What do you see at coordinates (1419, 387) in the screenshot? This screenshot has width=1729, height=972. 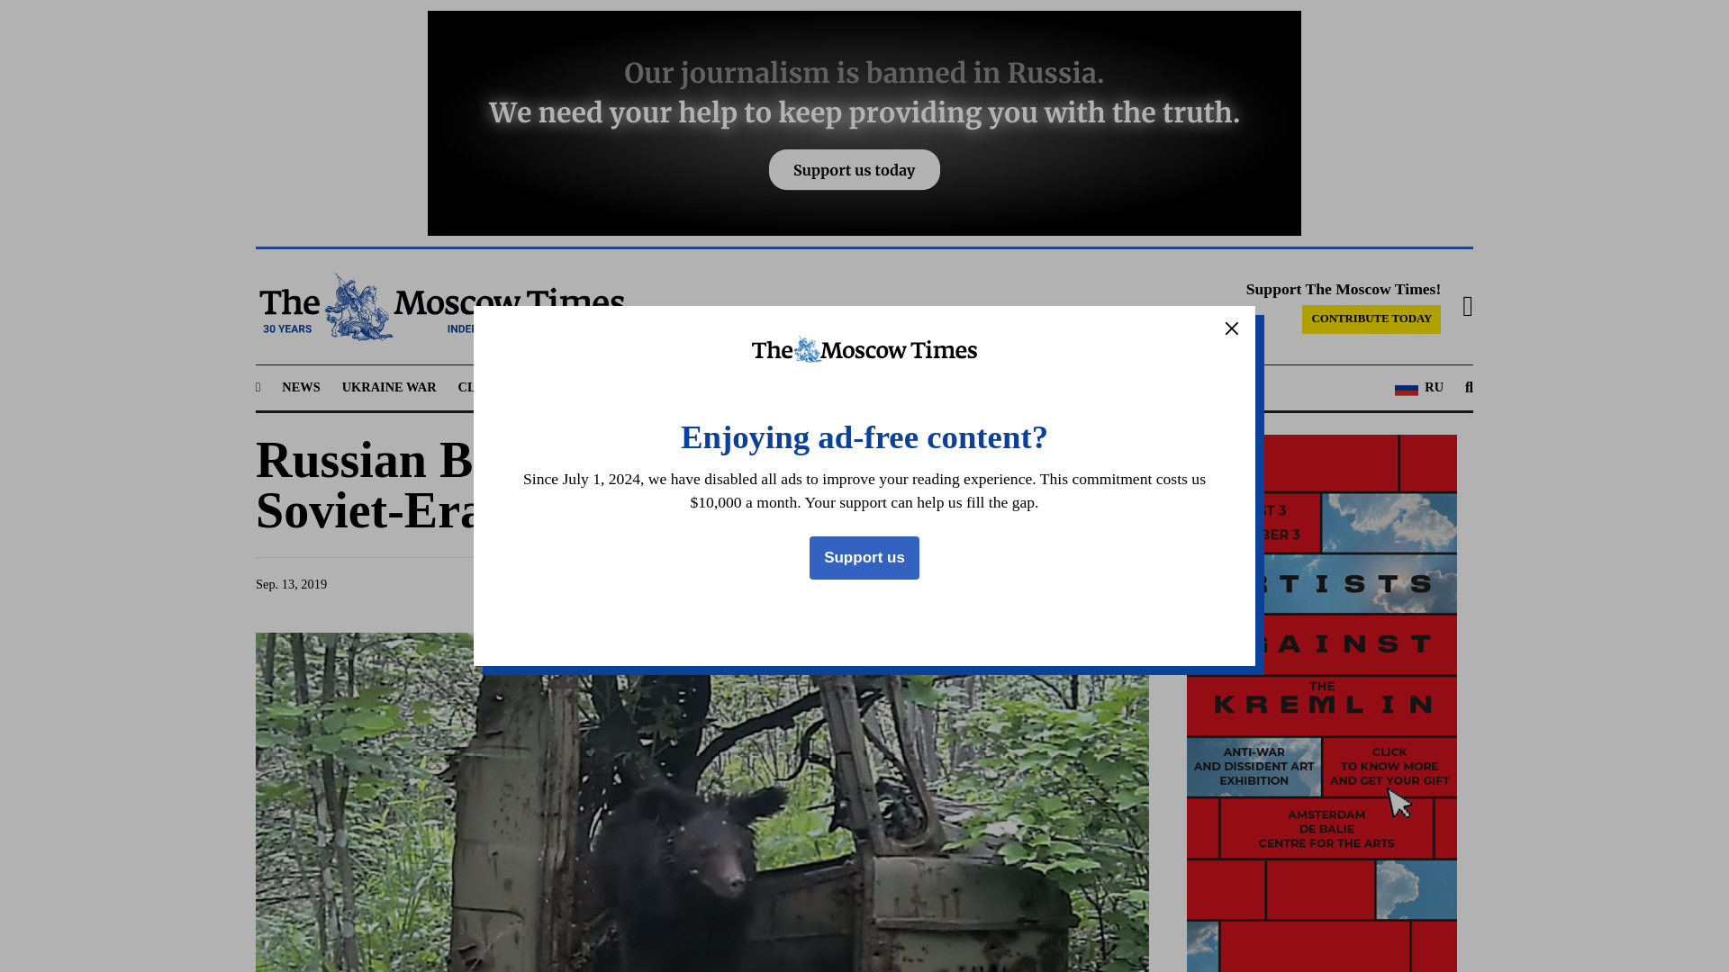 I see `RU` at bounding box center [1419, 387].